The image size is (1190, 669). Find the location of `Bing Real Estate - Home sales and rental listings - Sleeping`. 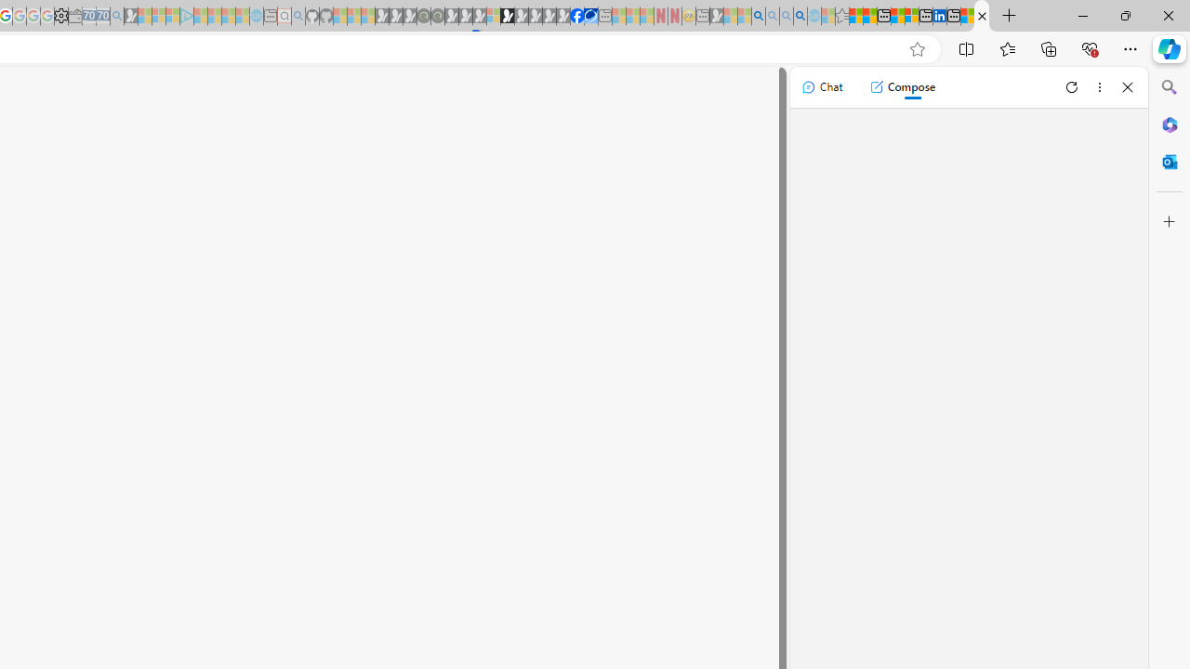

Bing Real Estate - Home sales and rental listings - Sleeping is located at coordinates (117, 17).